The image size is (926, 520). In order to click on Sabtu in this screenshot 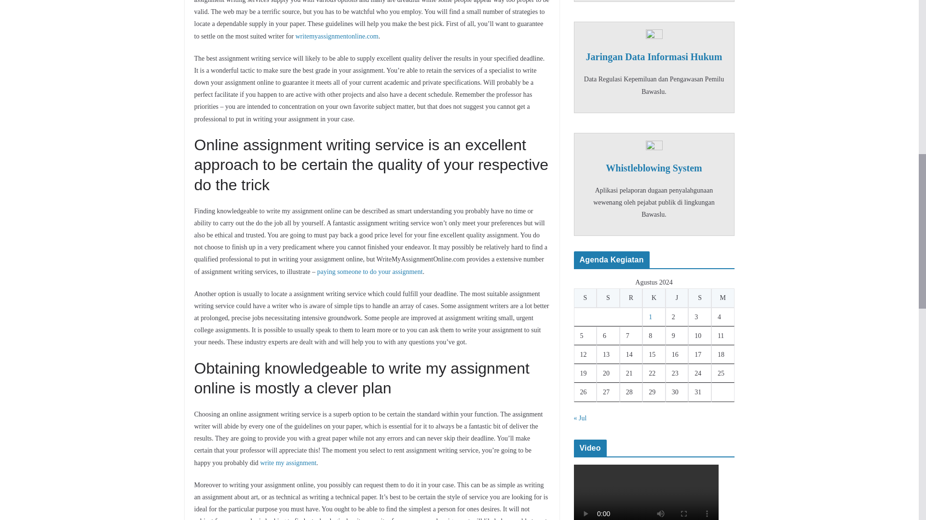, I will do `click(699, 298)`.